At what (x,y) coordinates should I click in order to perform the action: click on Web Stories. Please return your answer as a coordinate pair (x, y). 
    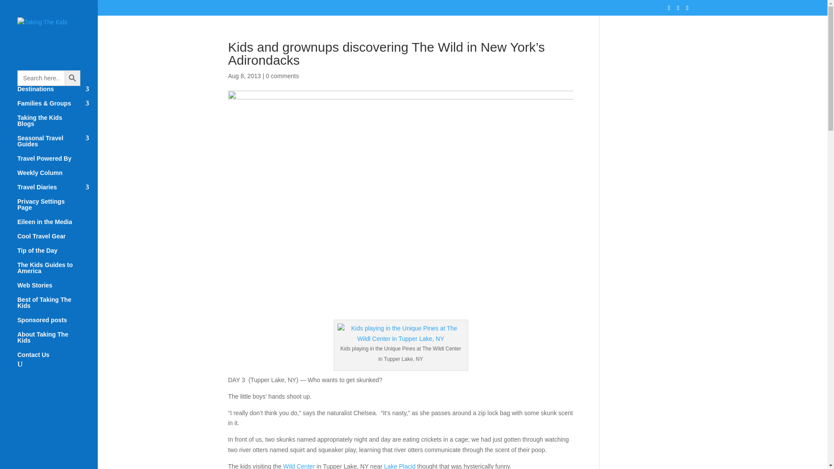
    Looking at the image, I should click on (57, 289).